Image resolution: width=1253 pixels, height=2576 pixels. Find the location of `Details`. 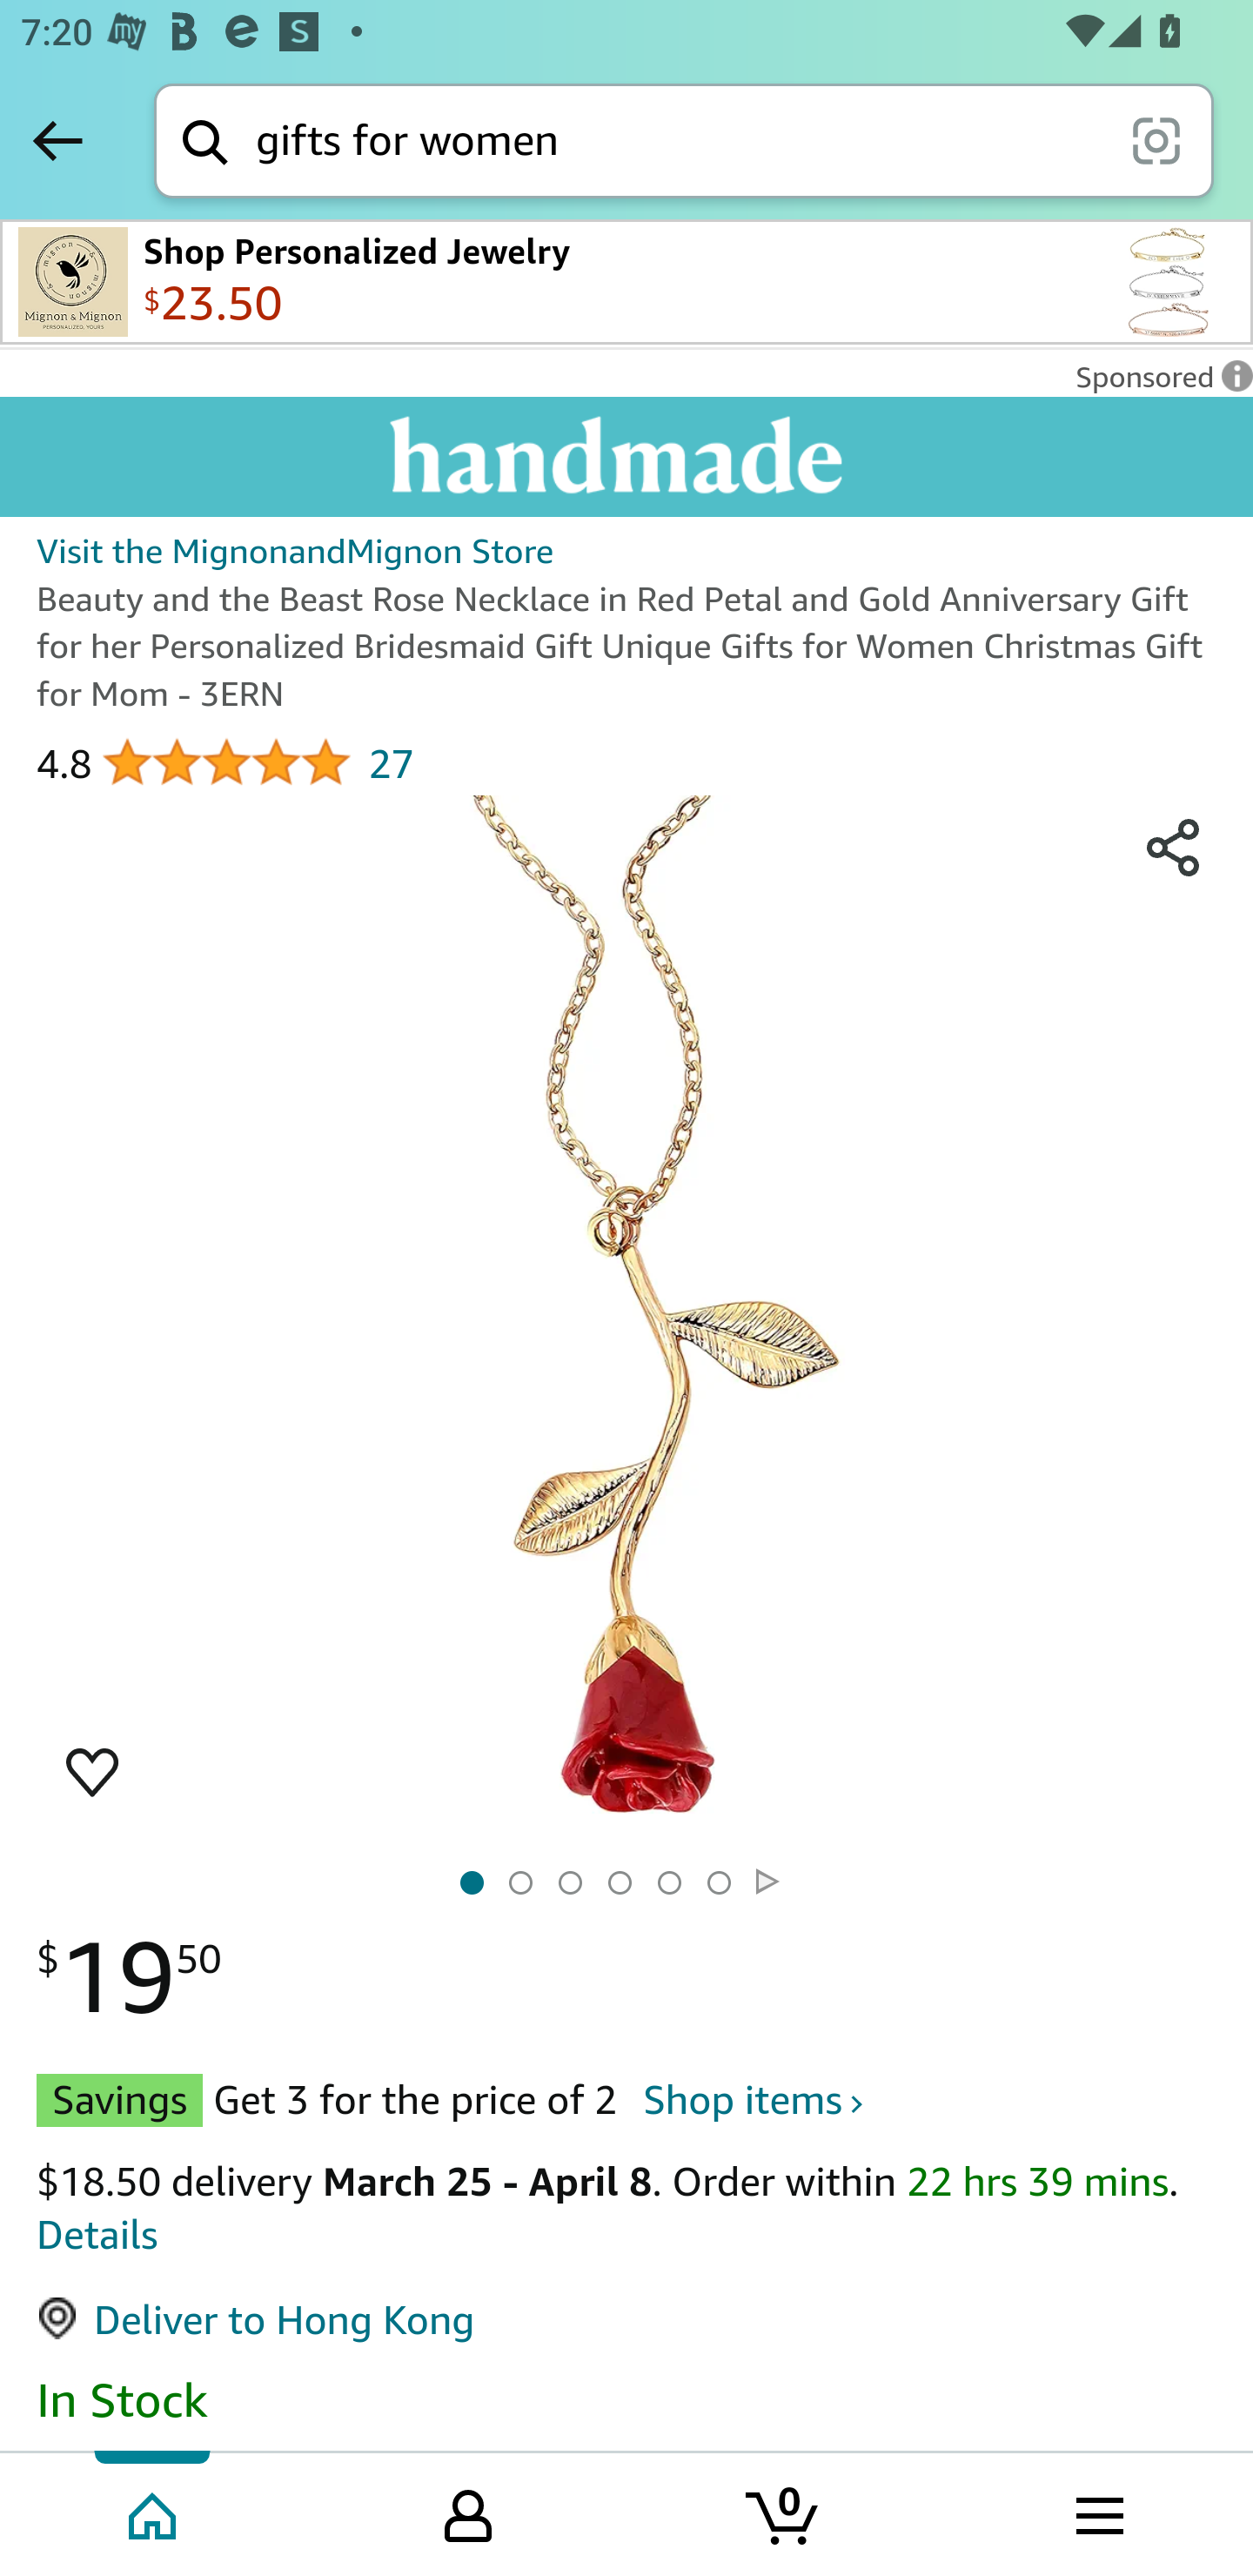

Details is located at coordinates (97, 2233).